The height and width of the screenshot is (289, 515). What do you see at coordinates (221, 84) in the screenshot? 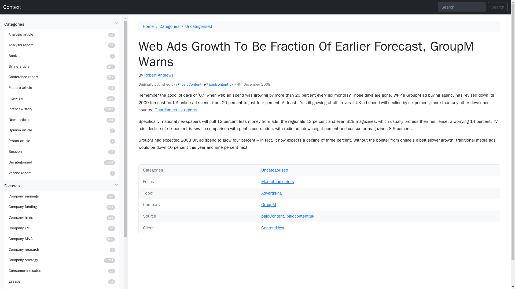
I see `4th December 2008` at bounding box center [221, 84].